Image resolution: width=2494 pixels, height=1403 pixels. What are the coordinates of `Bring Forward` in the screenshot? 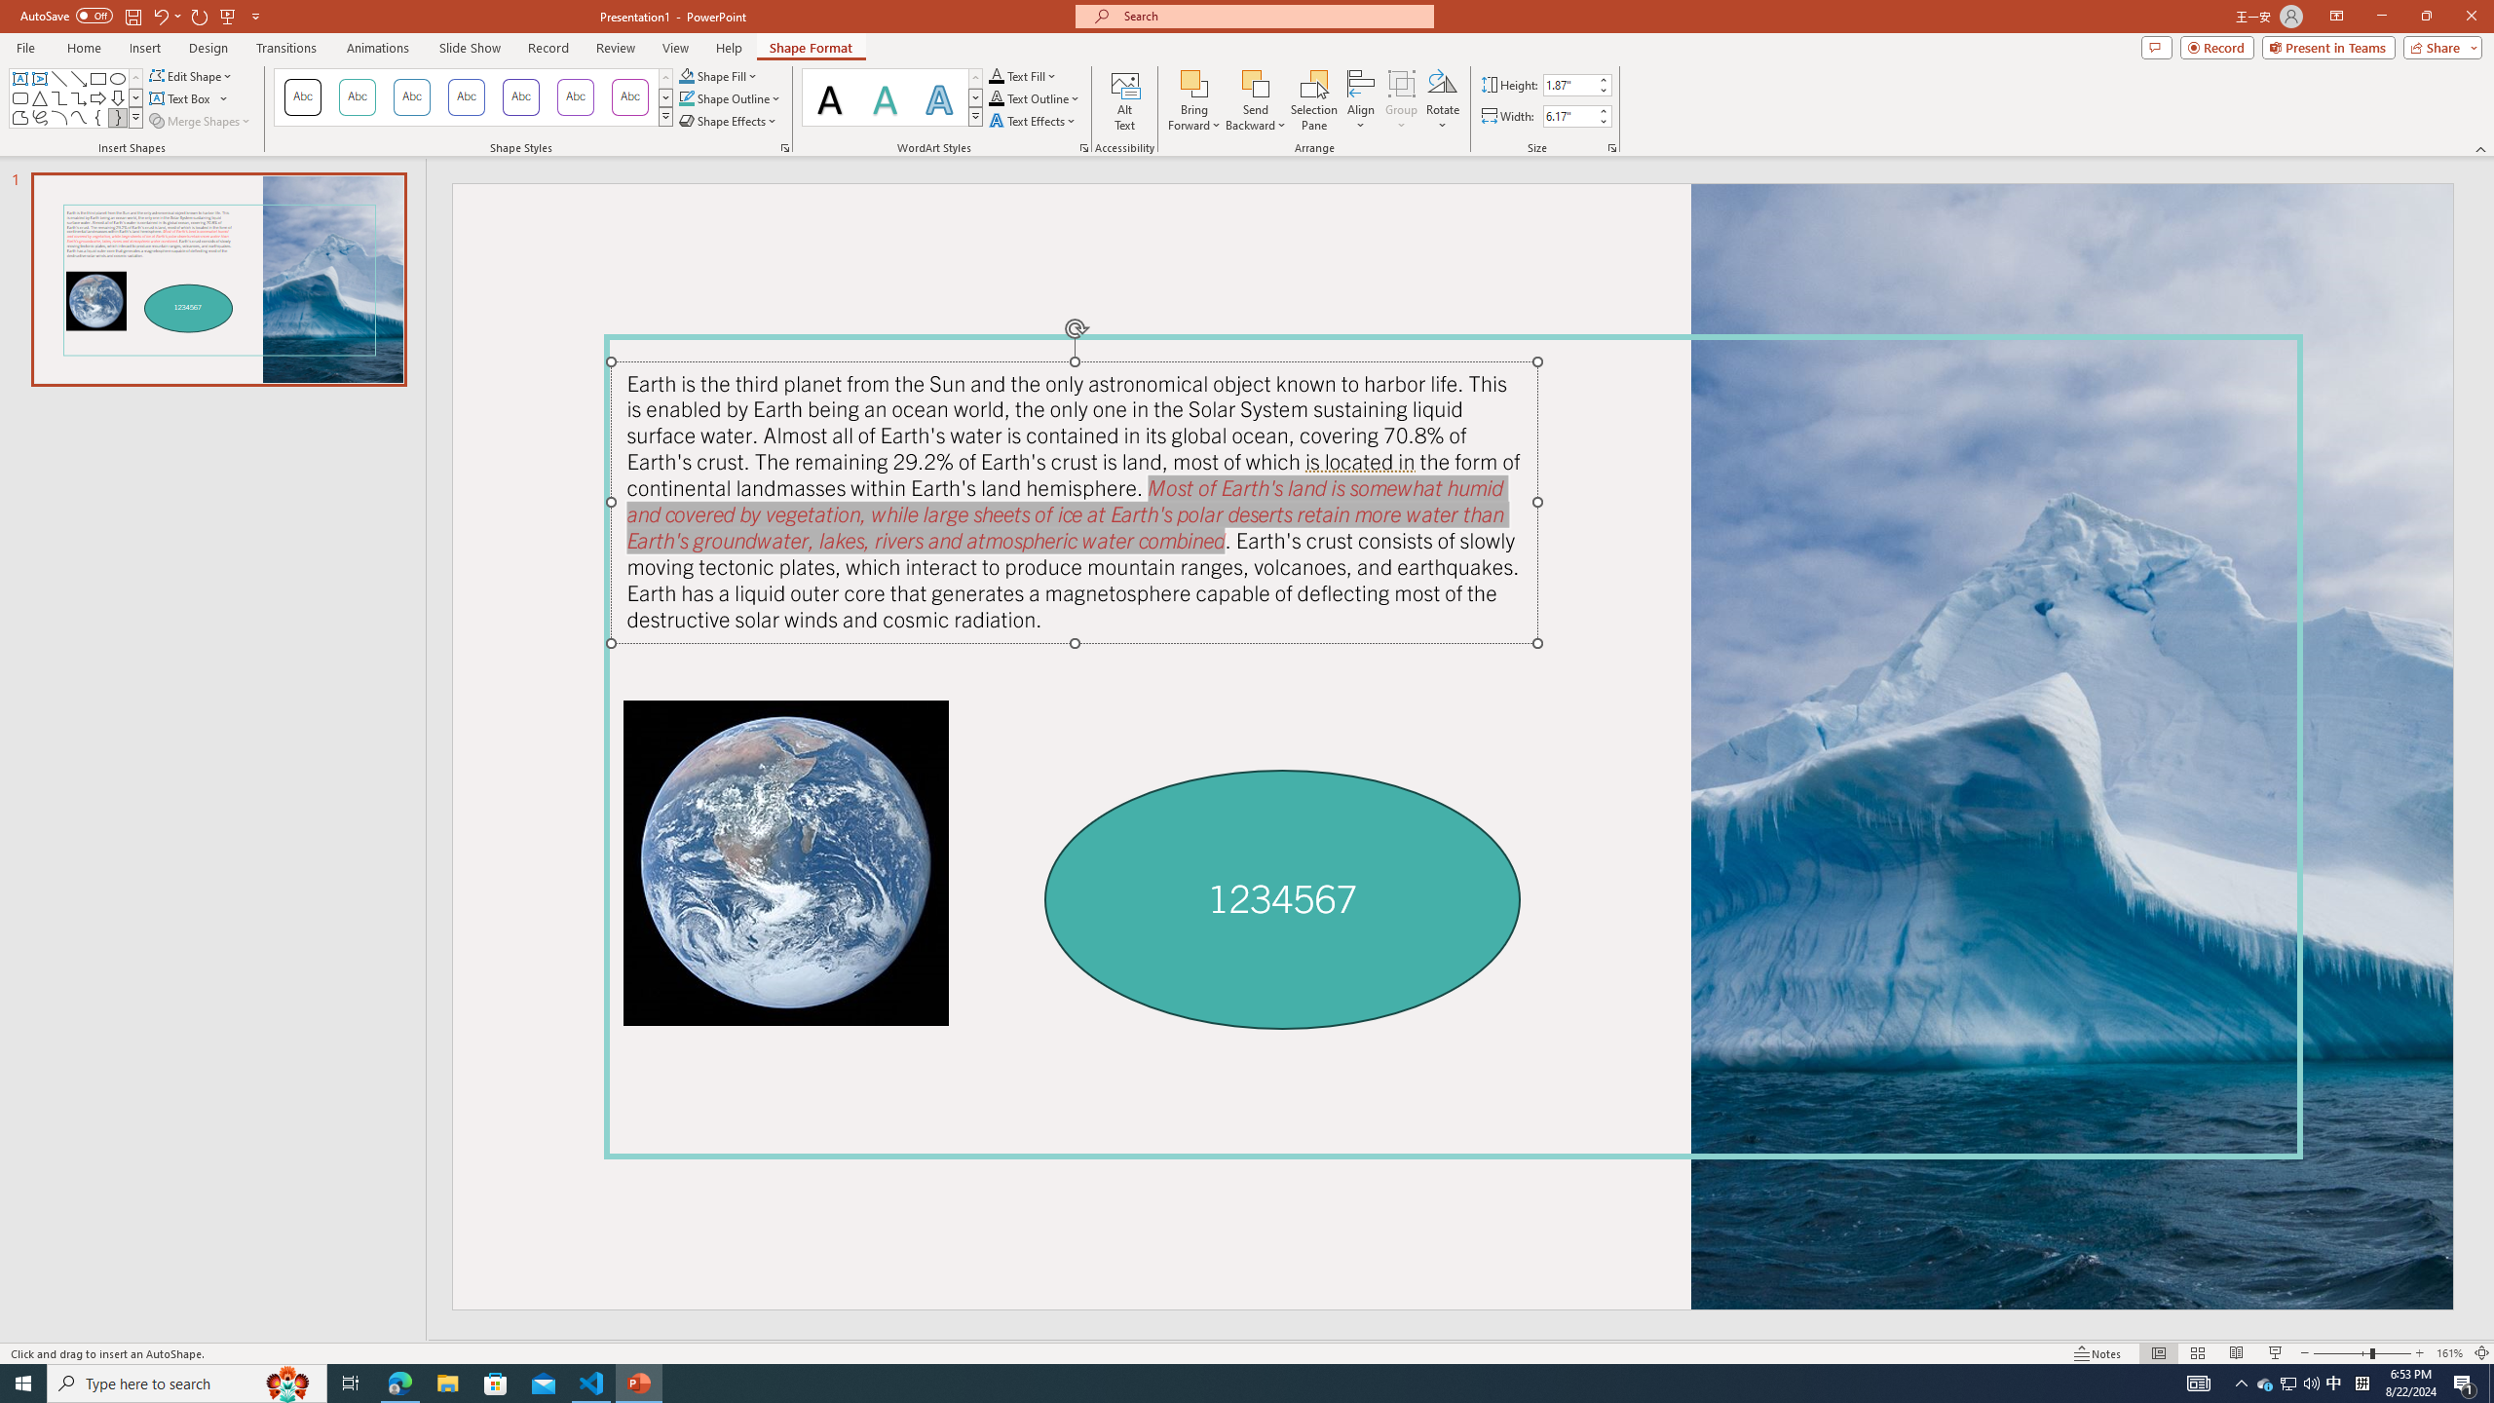 It's located at (1195, 100).